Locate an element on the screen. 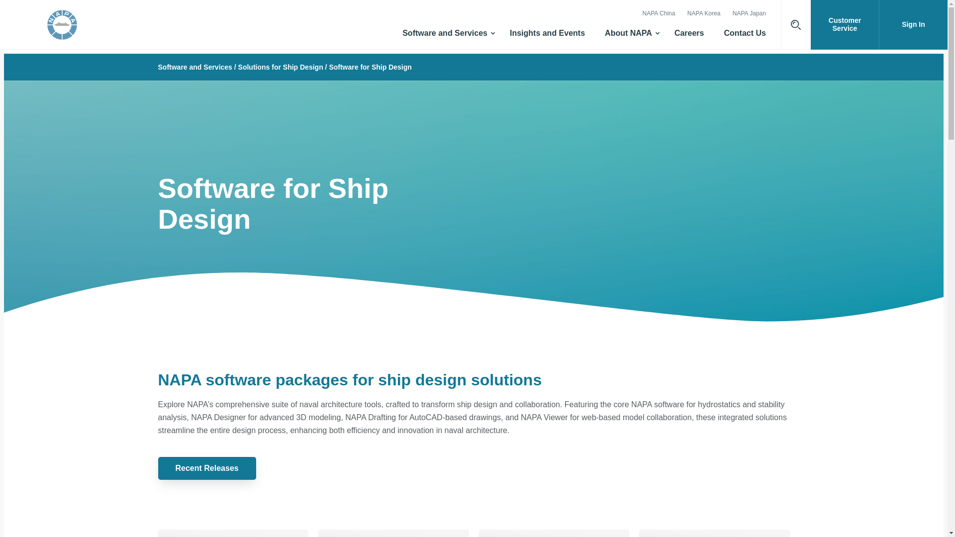 This screenshot has height=537, width=955. Software and Services is located at coordinates (446, 37).